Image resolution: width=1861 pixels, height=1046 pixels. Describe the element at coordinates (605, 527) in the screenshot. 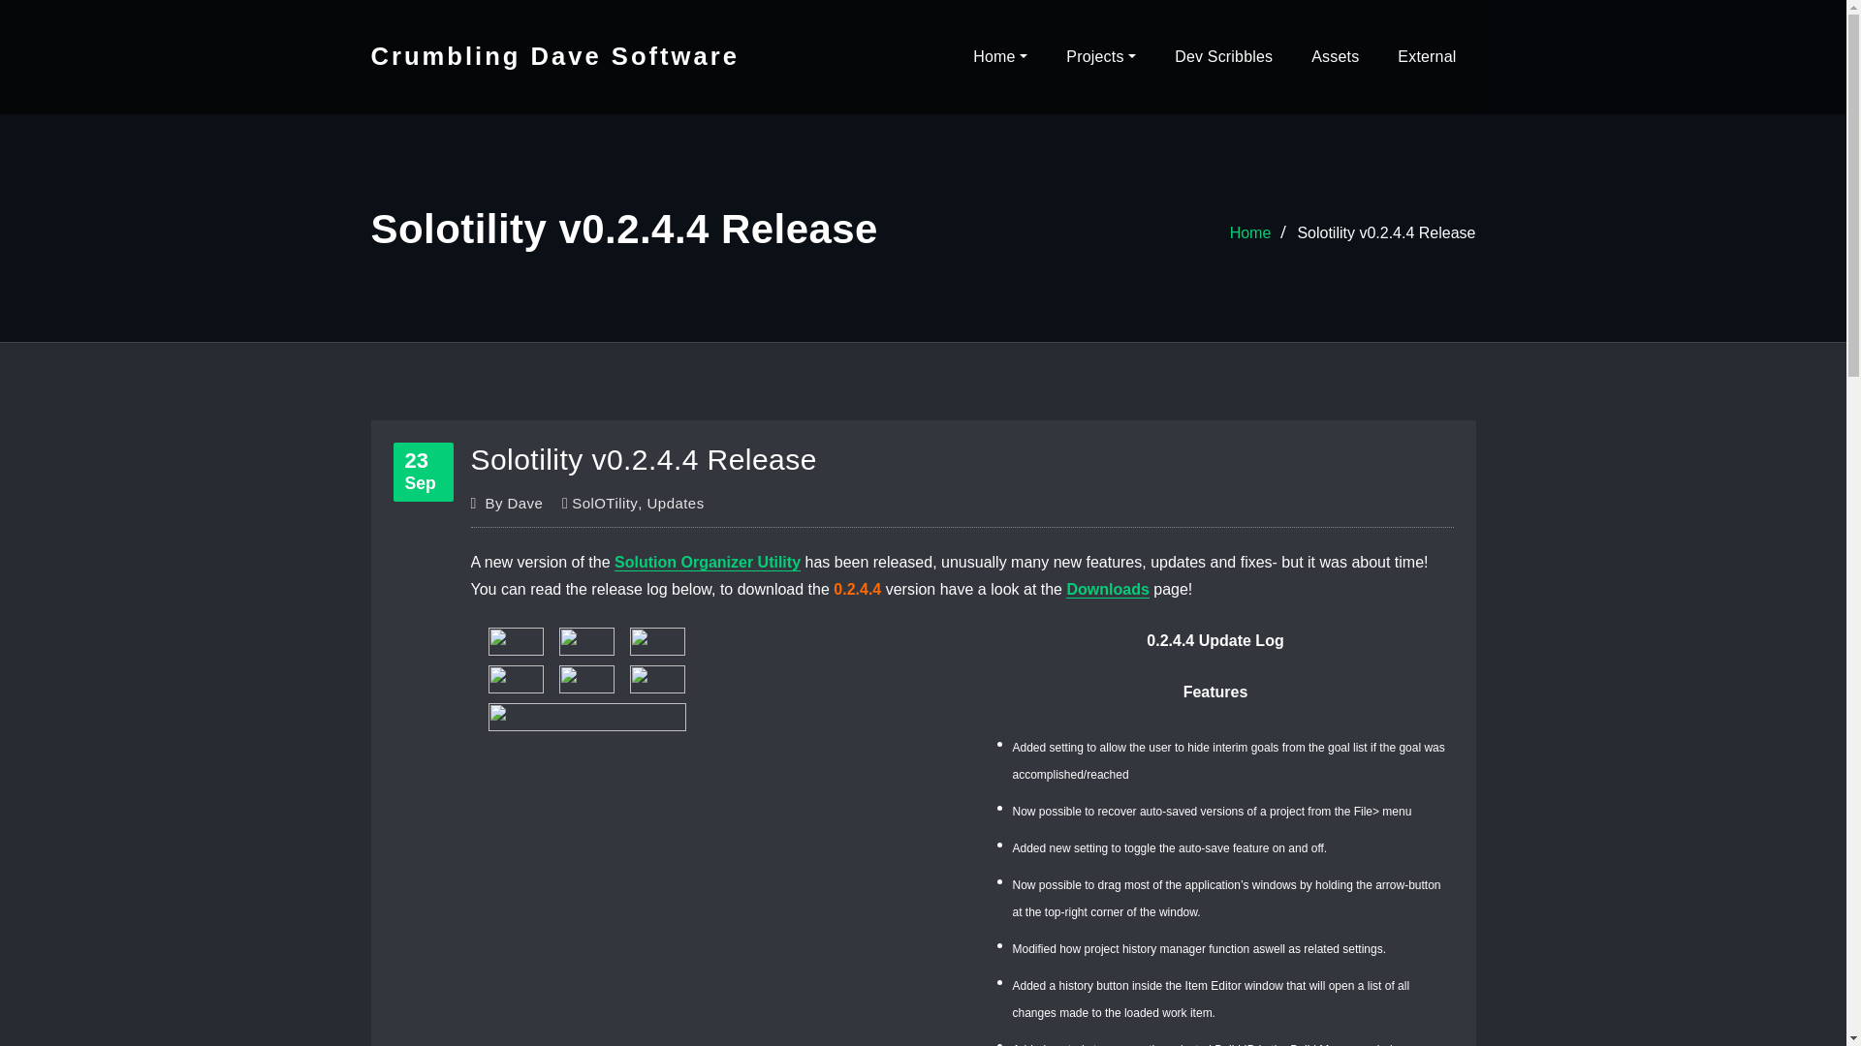

I see `SolOTility` at that location.